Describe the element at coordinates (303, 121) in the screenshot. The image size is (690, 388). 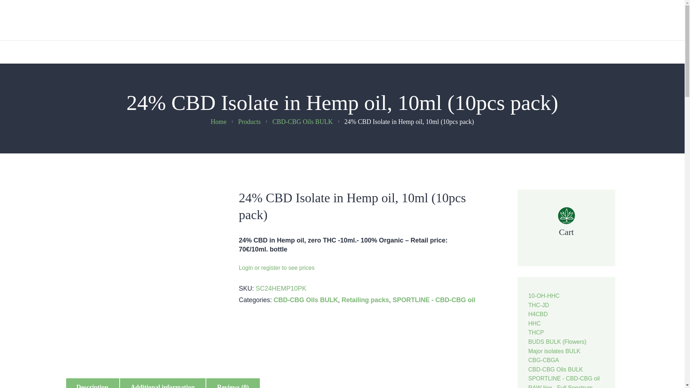
I see `Go to the CBD-CBG Oils BULK Category archives.` at that location.